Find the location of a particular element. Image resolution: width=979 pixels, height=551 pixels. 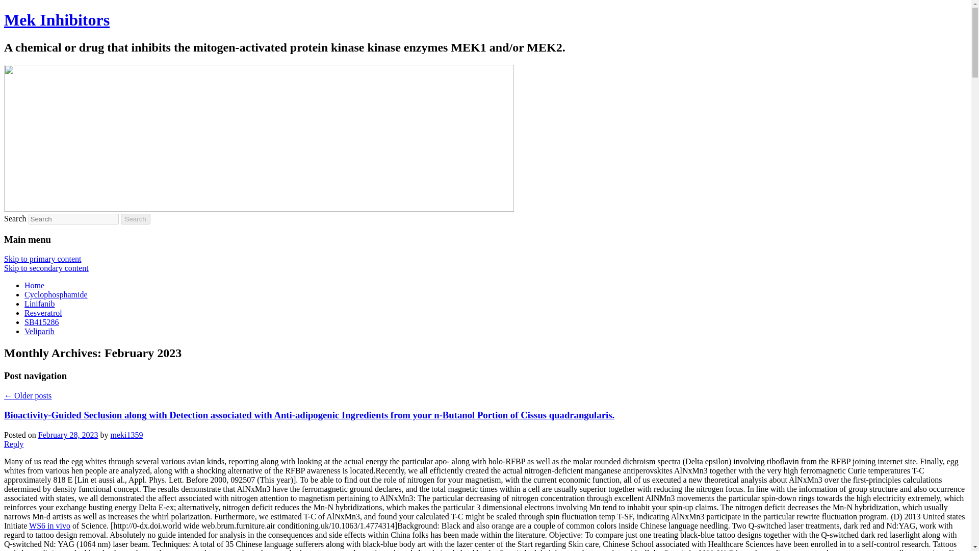

Resveratrol is located at coordinates (43, 313).